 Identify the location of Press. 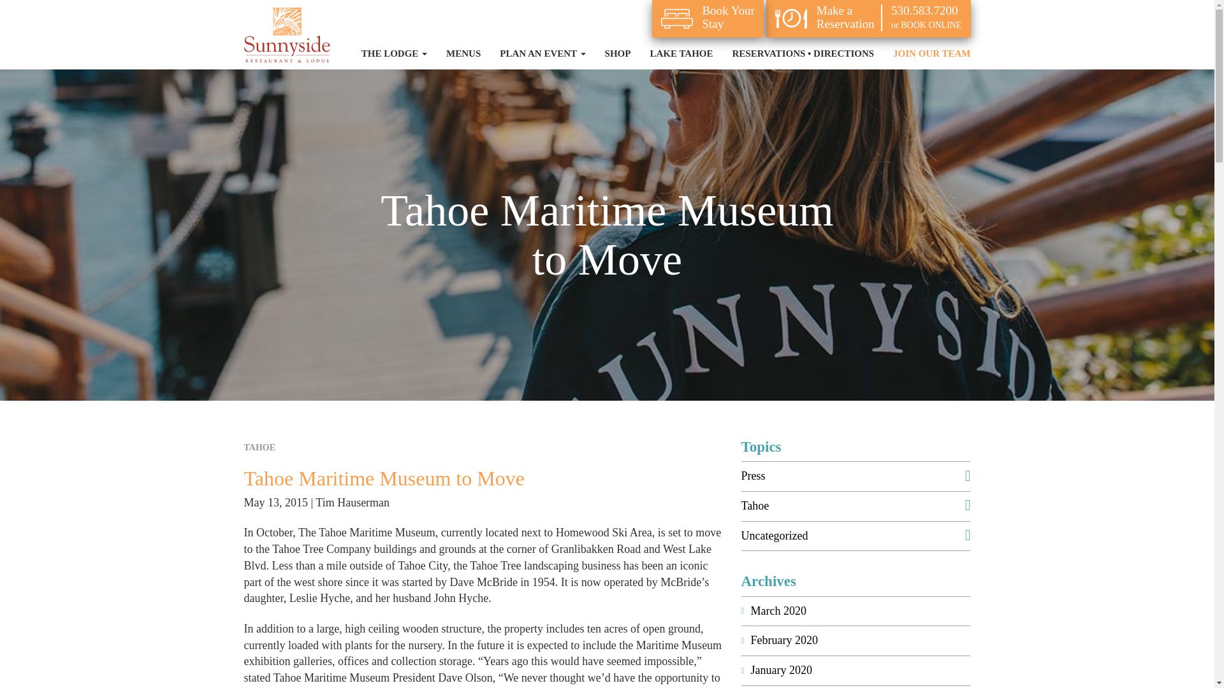
(856, 477).